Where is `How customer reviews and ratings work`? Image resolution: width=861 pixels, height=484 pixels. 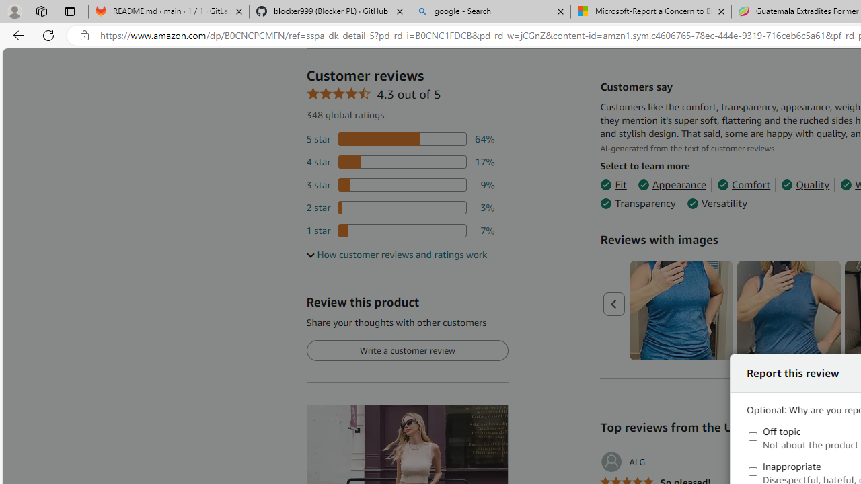 How customer reviews and ratings work is located at coordinates (396, 255).